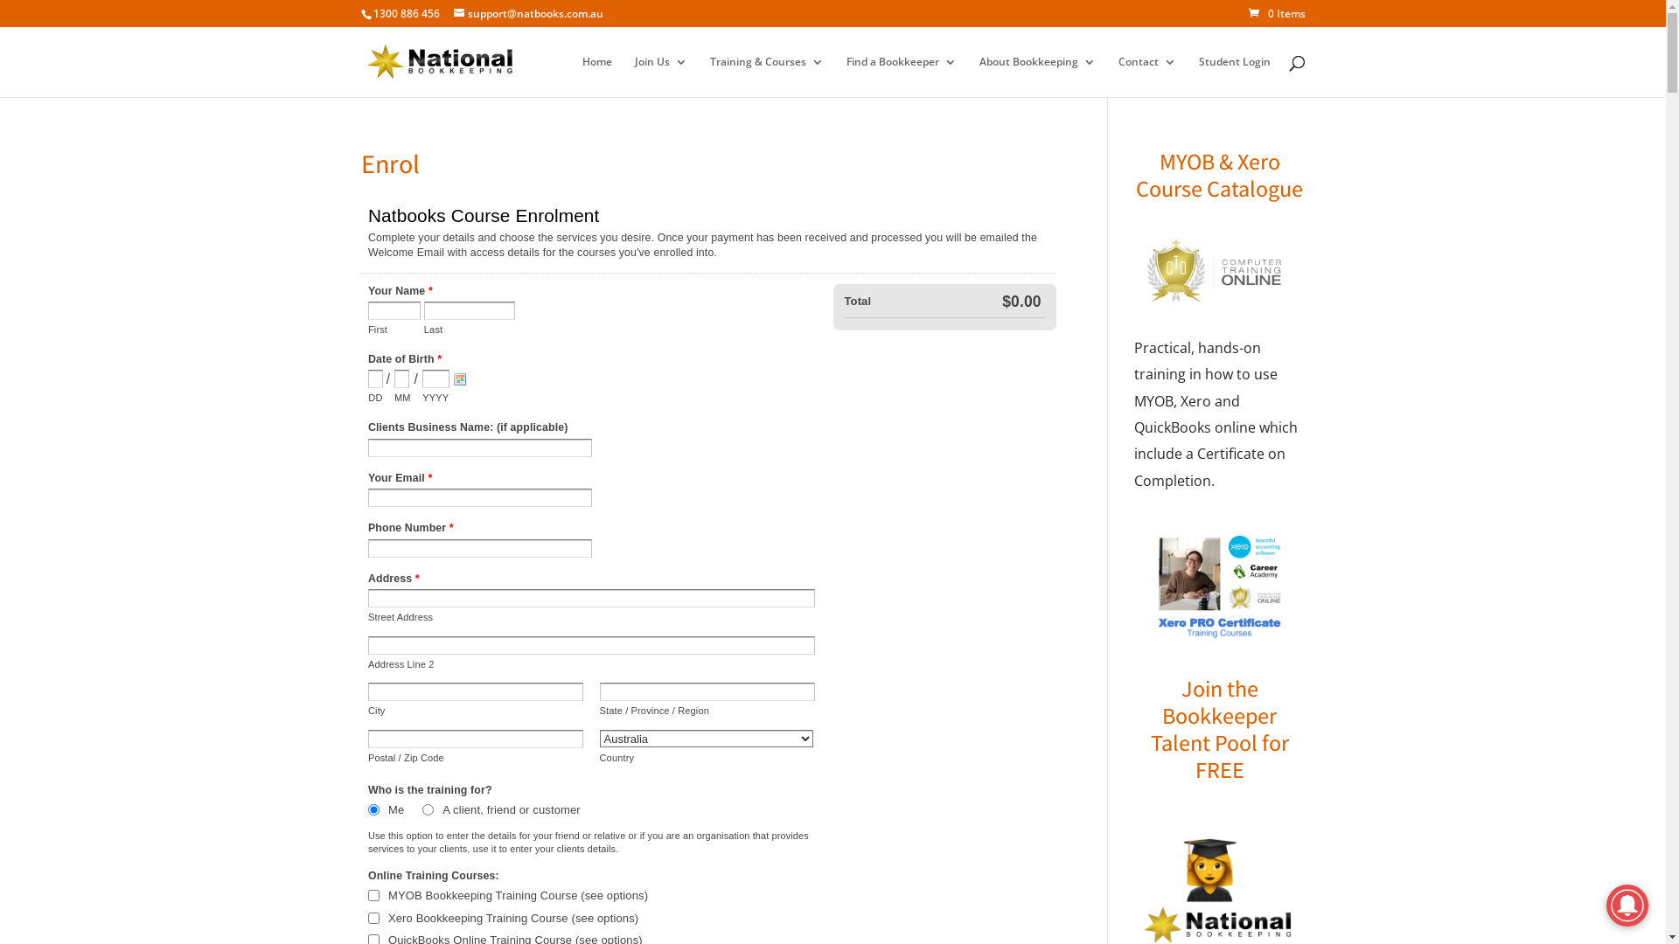  I want to click on Training & Courses, so click(767, 77).